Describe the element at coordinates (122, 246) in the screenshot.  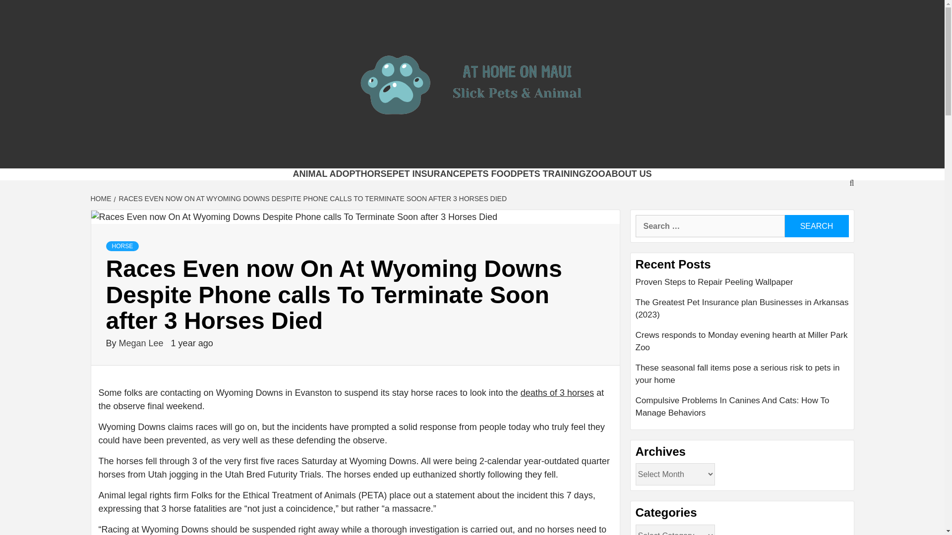
I see `HORSE` at that location.